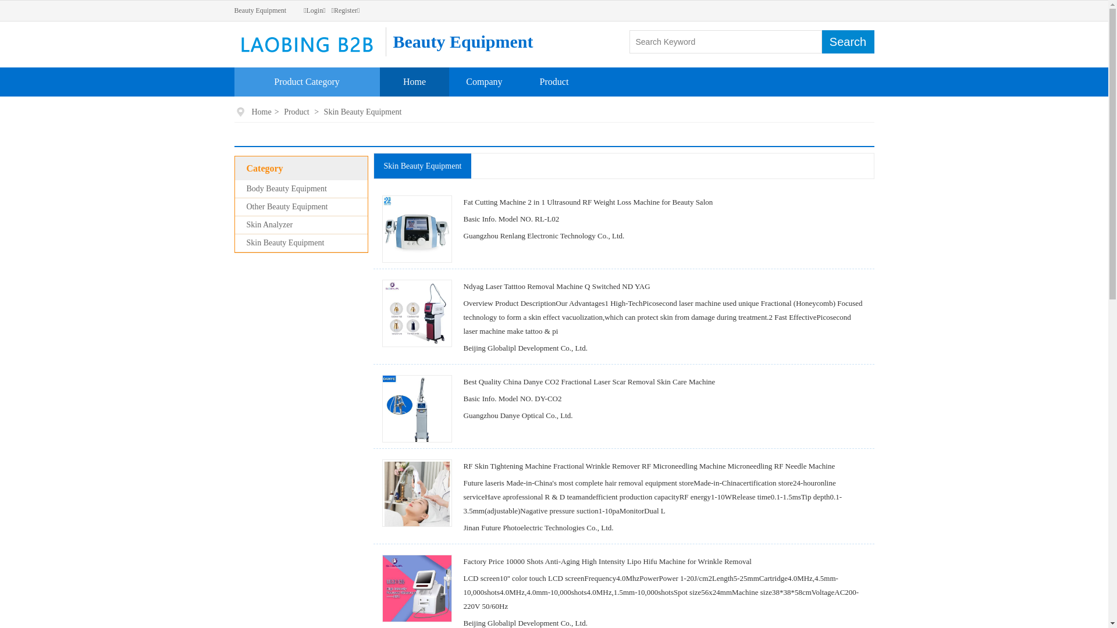 This screenshot has height=628, width=1117. What do you see at coordinates (556, 286) in the screenshot?
I see `Ndyag Laser Tatttoo Removal Machine Q Switched ND YAG` at bounding box center [556, 286].